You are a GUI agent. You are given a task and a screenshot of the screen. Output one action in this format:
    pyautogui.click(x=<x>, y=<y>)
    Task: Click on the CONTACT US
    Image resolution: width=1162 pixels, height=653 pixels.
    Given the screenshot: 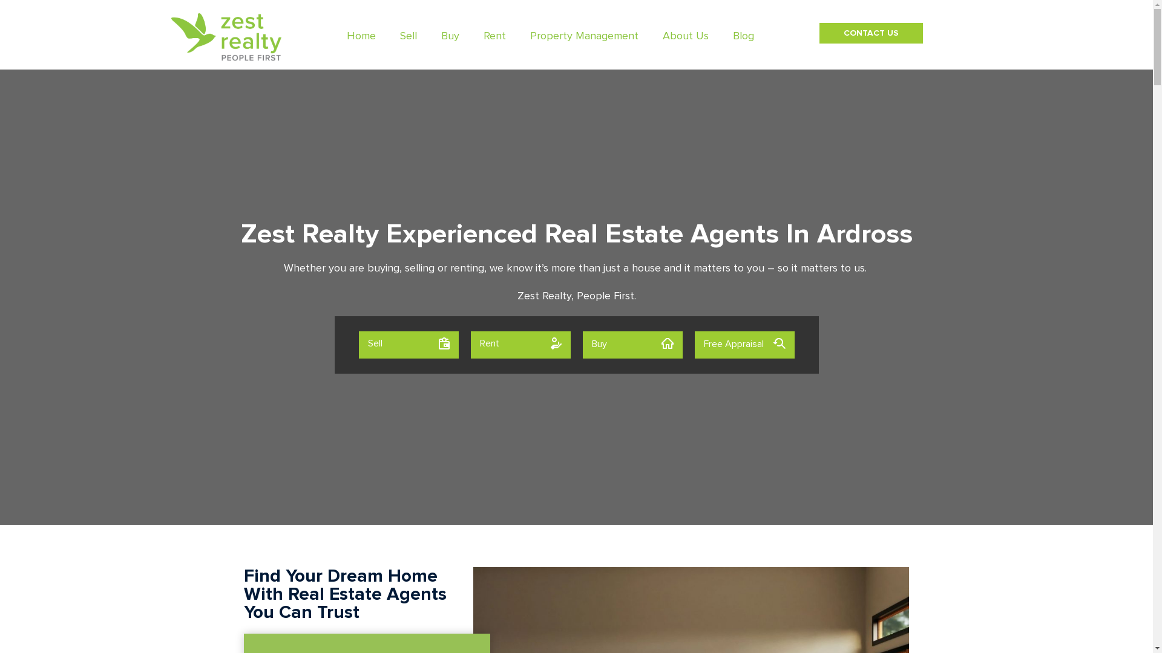 What is the action you would take?
    pyautogui.click(x=871, y=33)
    